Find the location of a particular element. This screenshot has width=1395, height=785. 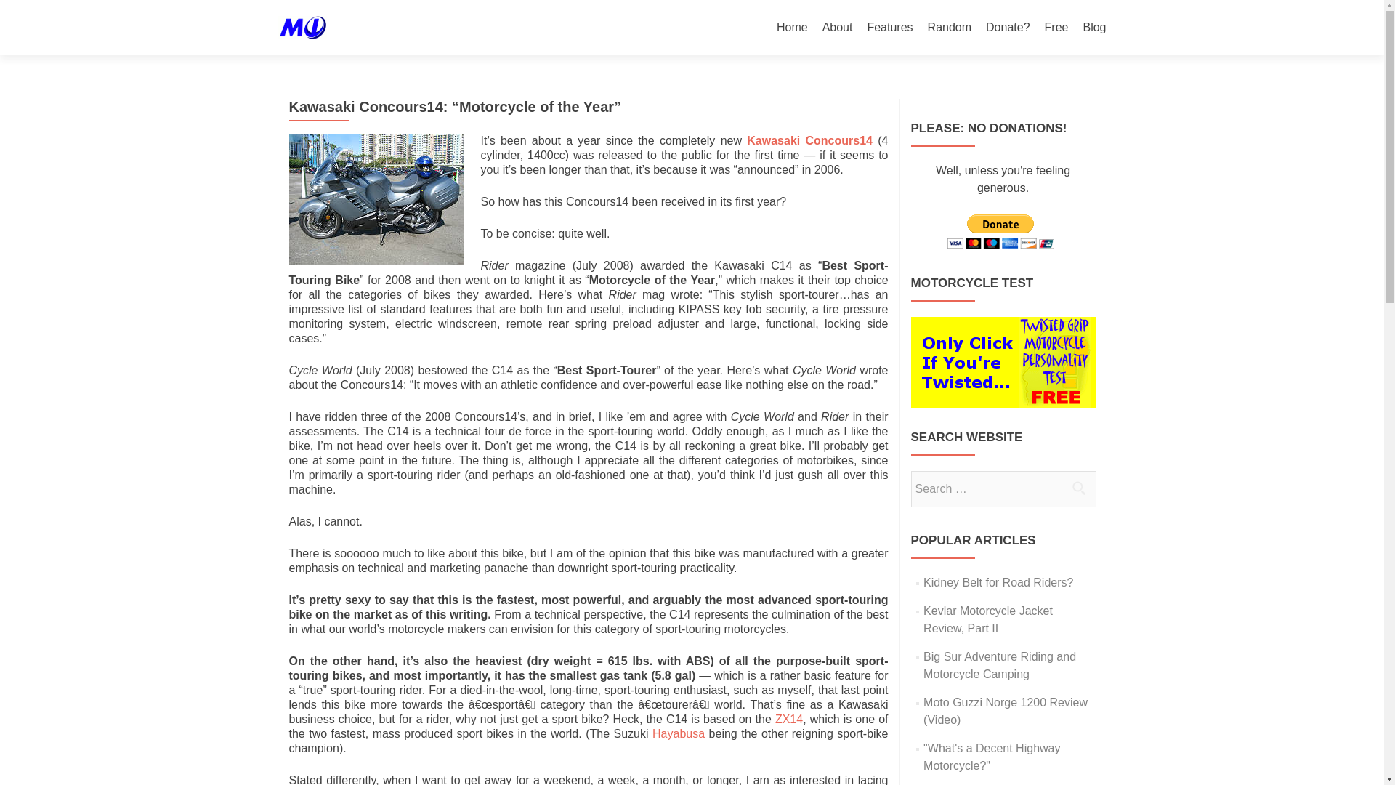

Kidney Belt for Road Riders? is located at coordinates (998, 582).